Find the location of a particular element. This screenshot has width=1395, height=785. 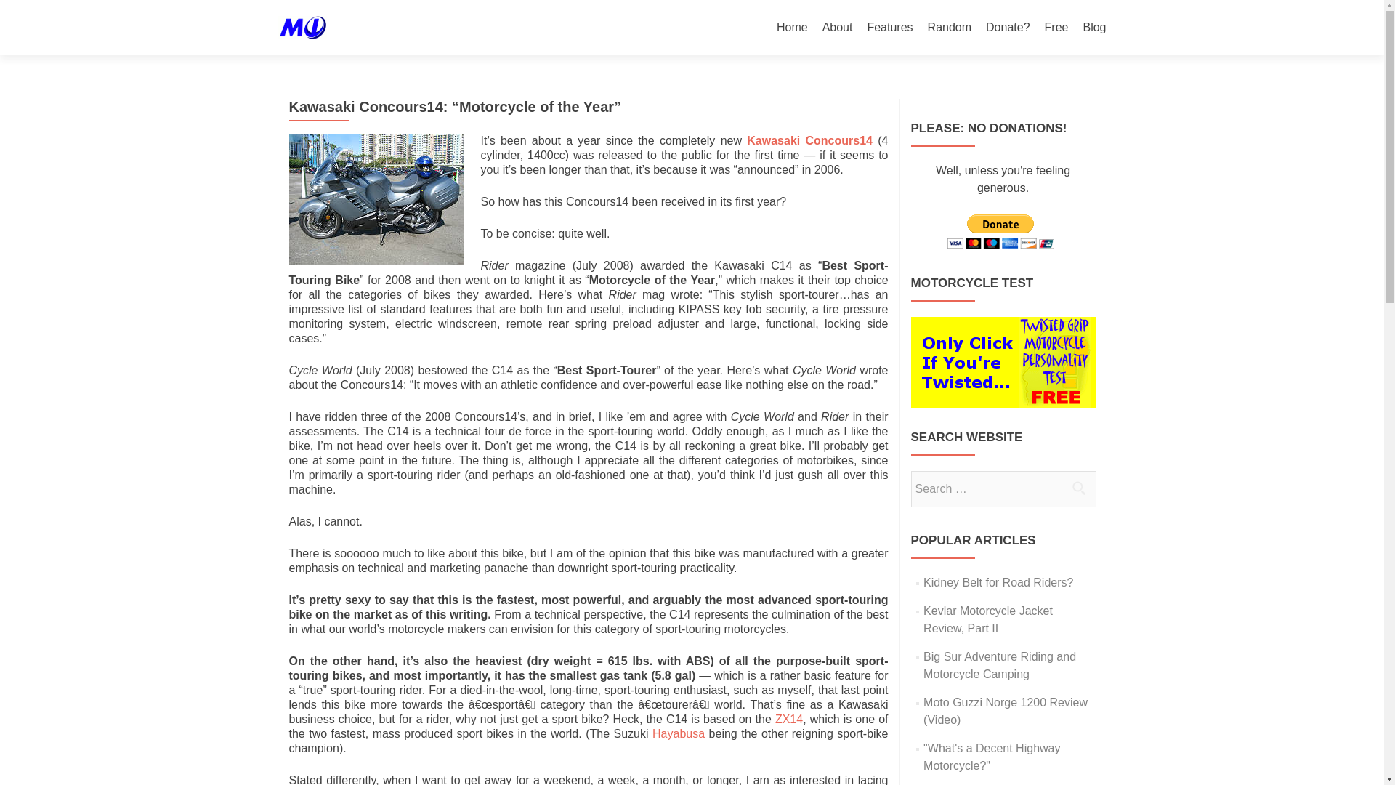

Kidney Belt for Road Riders? is located at coordinates (998, 582).